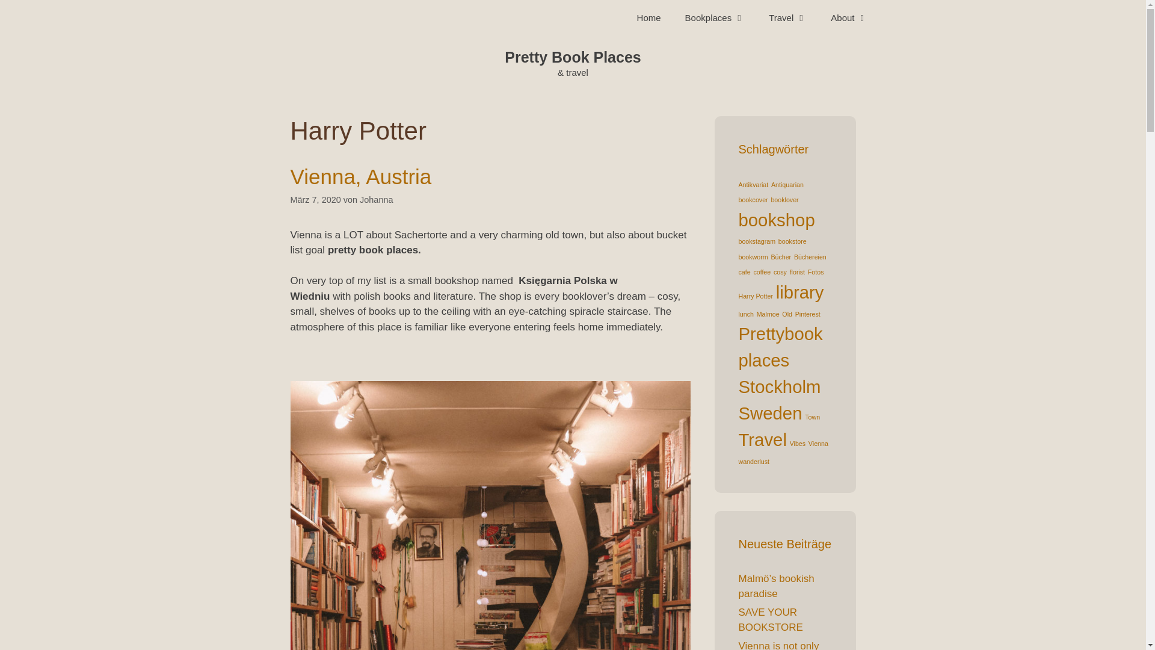  I want to click on Antikvariat, so click(754, 184).